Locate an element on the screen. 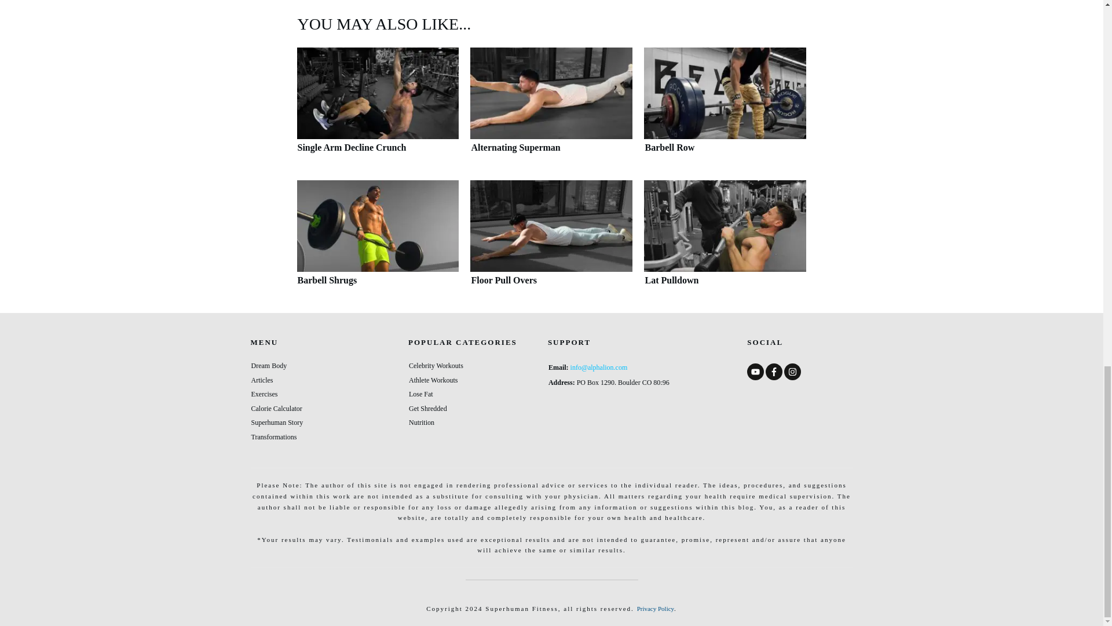  Floor Pull Overs is located at coordinates (551, 241).